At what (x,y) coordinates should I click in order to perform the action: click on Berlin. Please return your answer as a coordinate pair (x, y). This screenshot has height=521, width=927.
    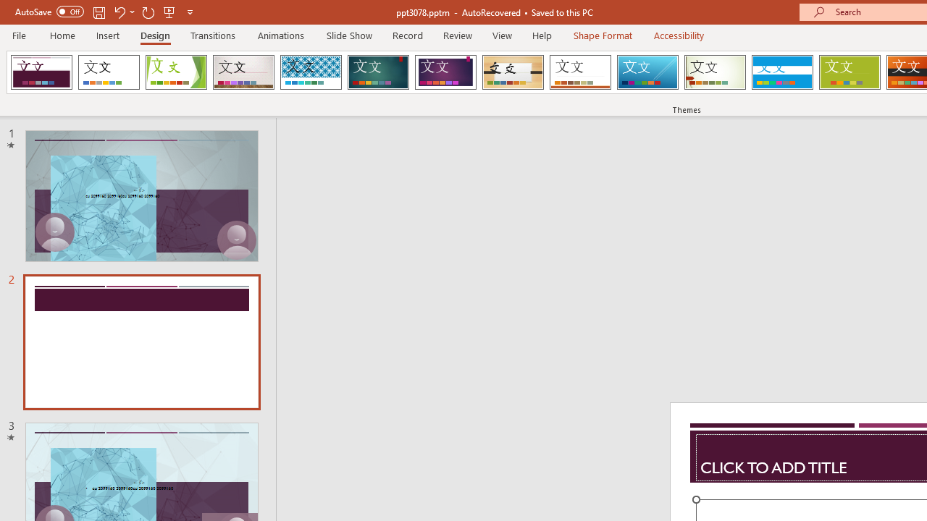
    Looking at the image, I should click on (41, 72).